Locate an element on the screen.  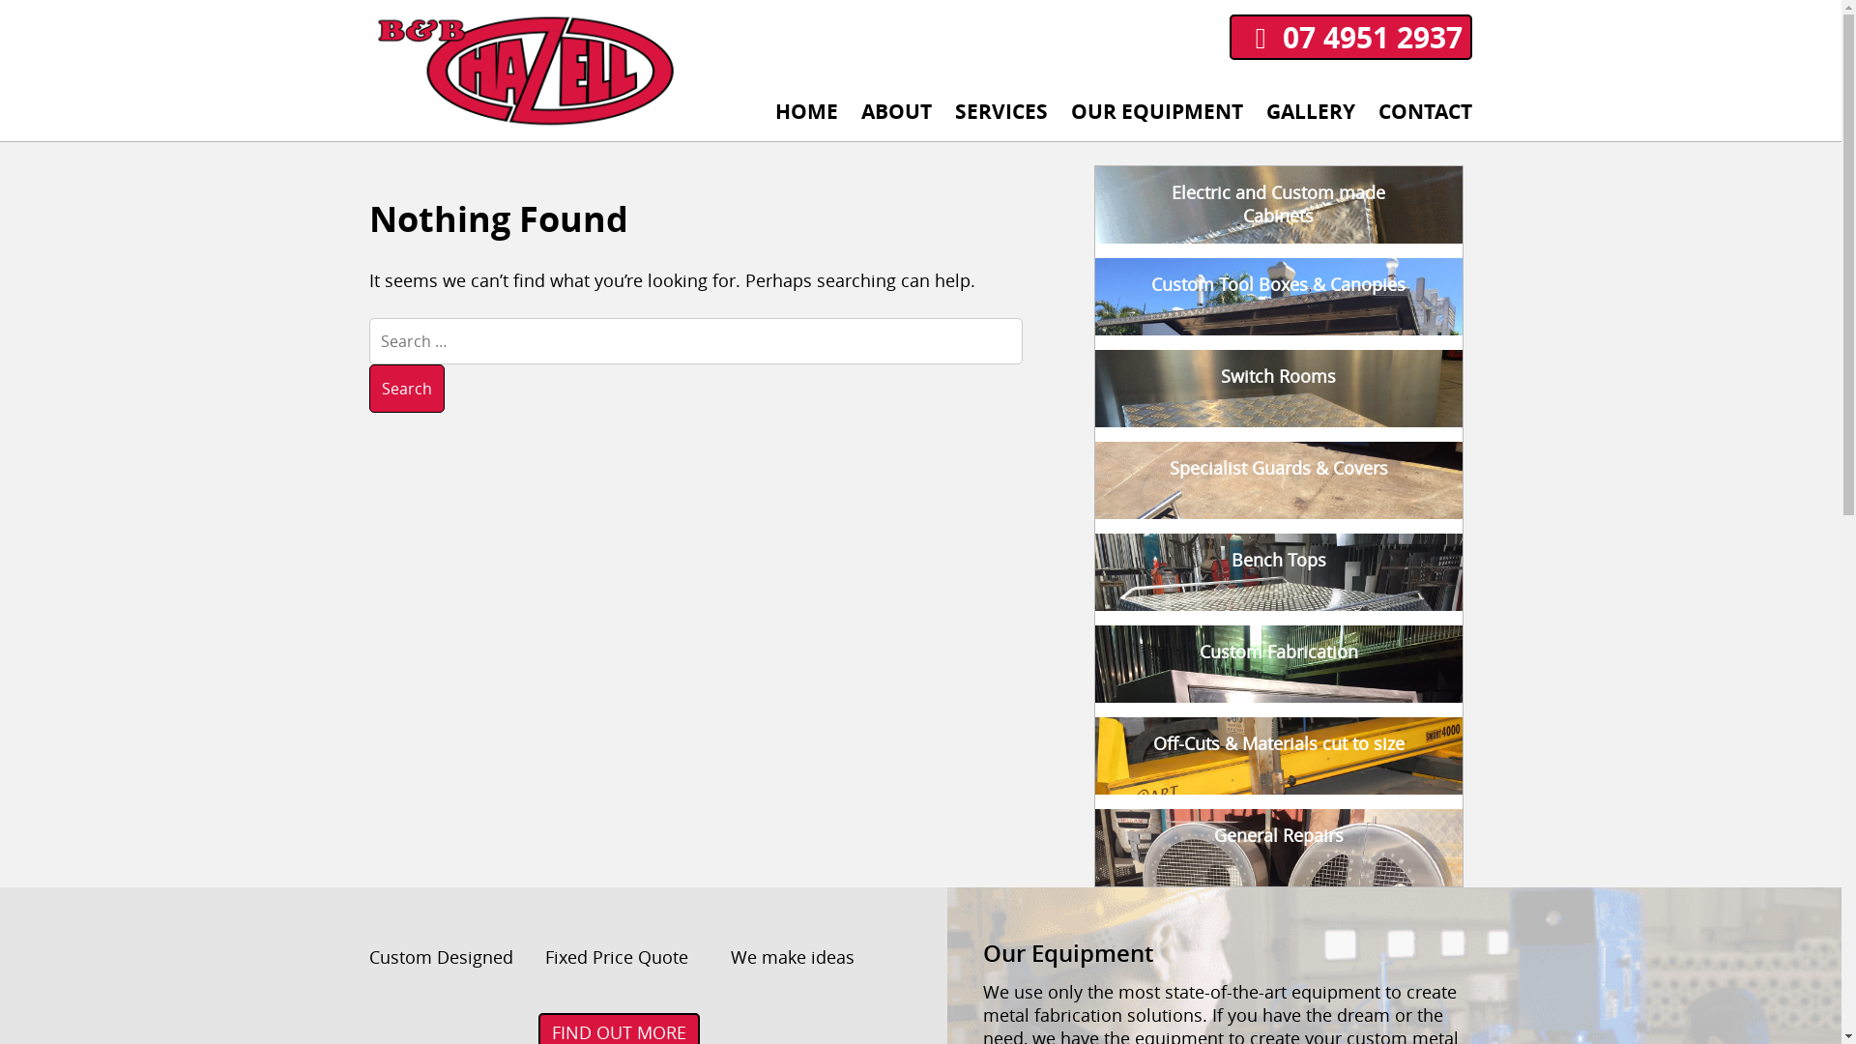
Electric and Custom made Cabinets is located at coordinates (1279, 205).